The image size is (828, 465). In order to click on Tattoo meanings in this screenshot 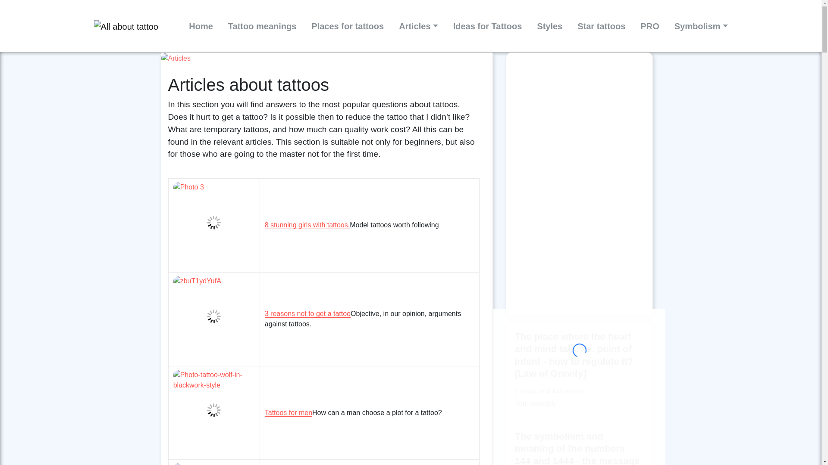, I will do `click(262, 26)`.